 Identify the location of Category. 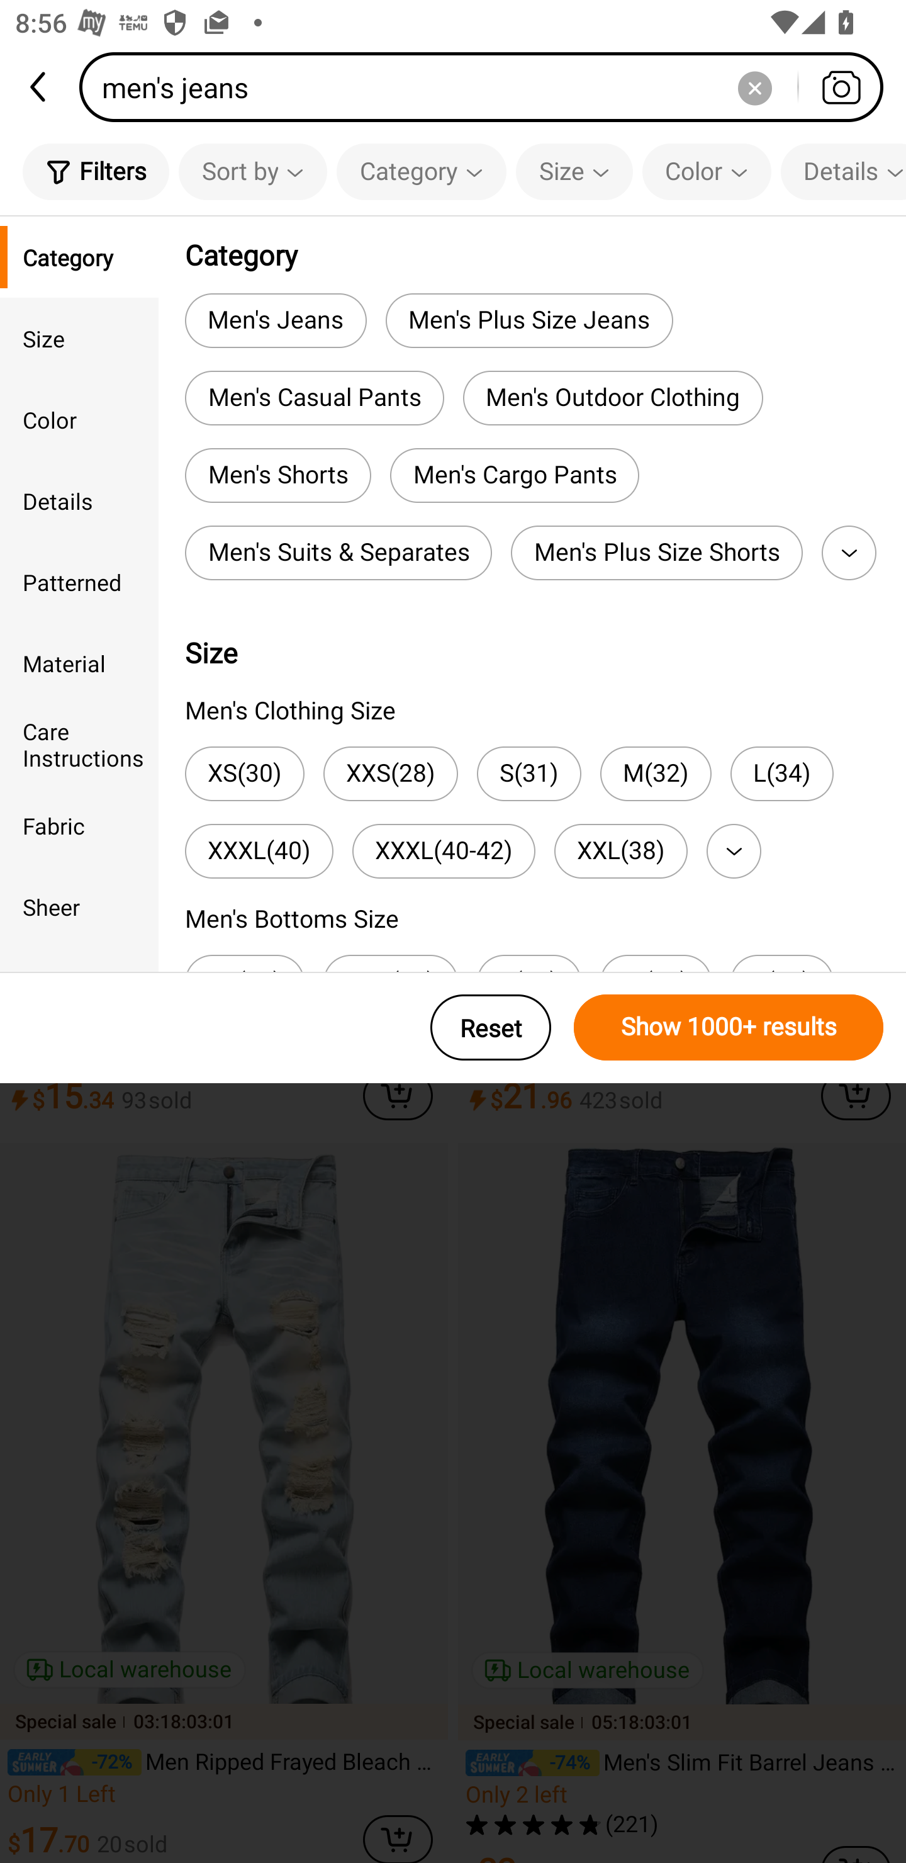
(79, 257).